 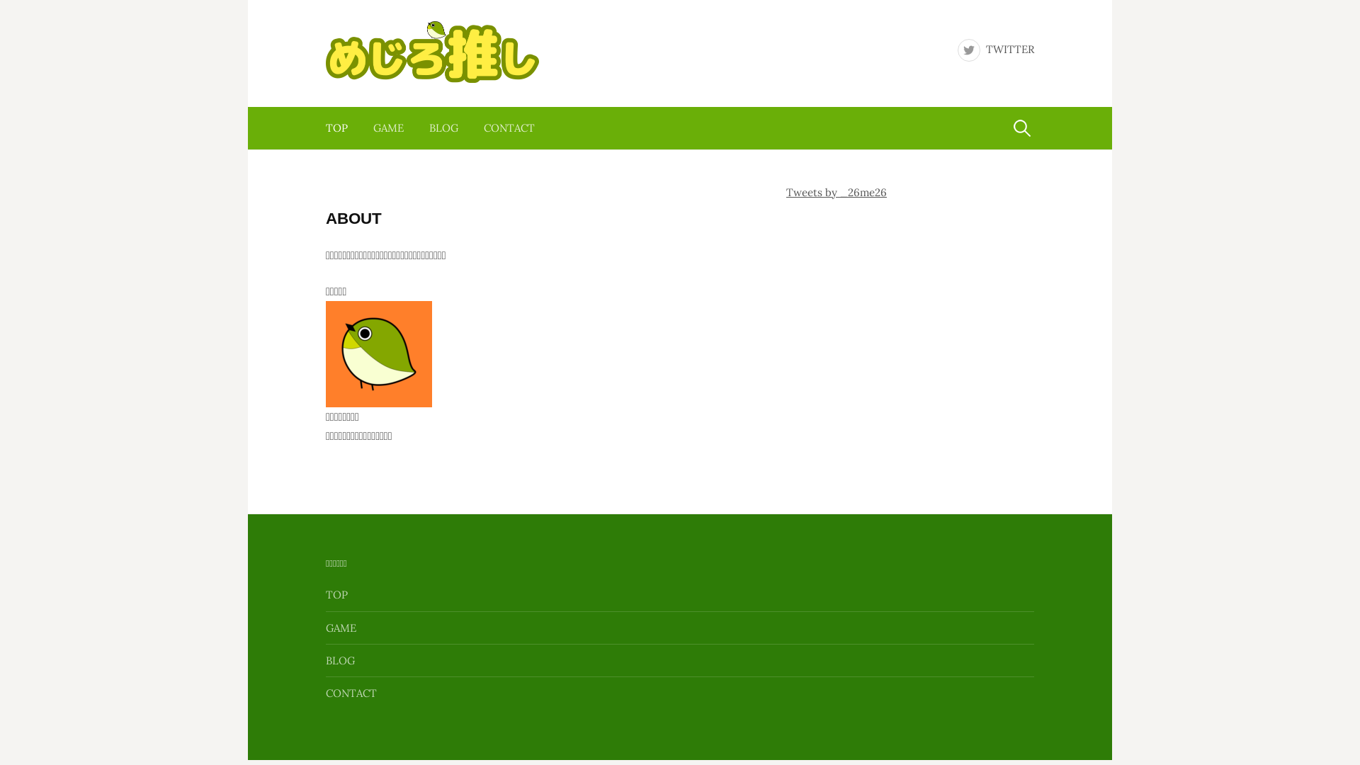 What do you see at coordinates (351, 693) in the screenshot?
I see `CONTACT` at bounding box center [351, 693].